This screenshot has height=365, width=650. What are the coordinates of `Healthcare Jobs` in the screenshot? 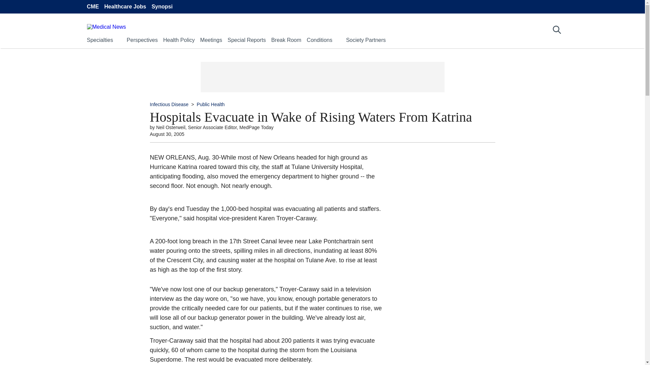 It's located at (125, 7).